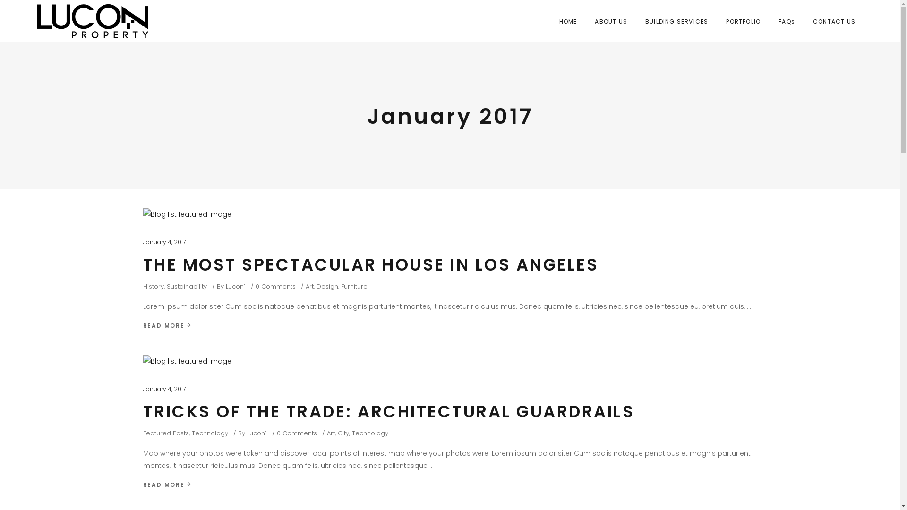  What do you see at coordinates (236, 286) in the screenshot?
I see `Lucon1` at bounding box center [236, 286].